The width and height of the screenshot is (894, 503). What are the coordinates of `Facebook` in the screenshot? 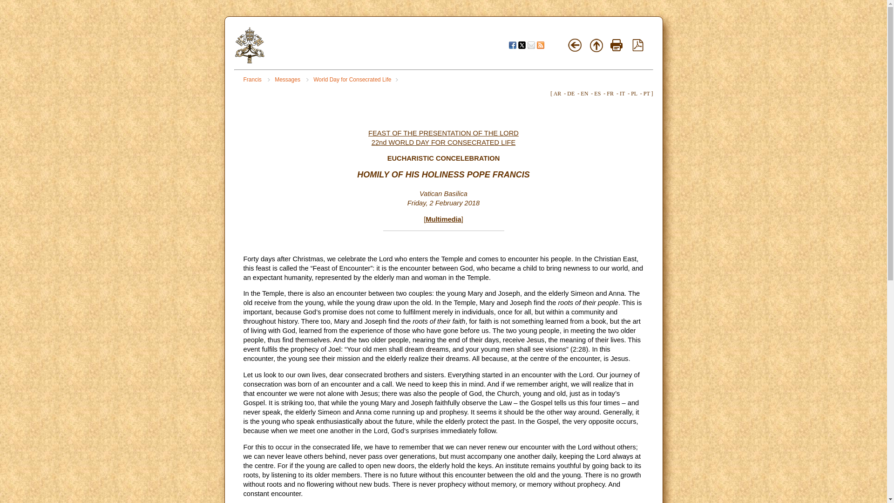 It's located at (512, 45).